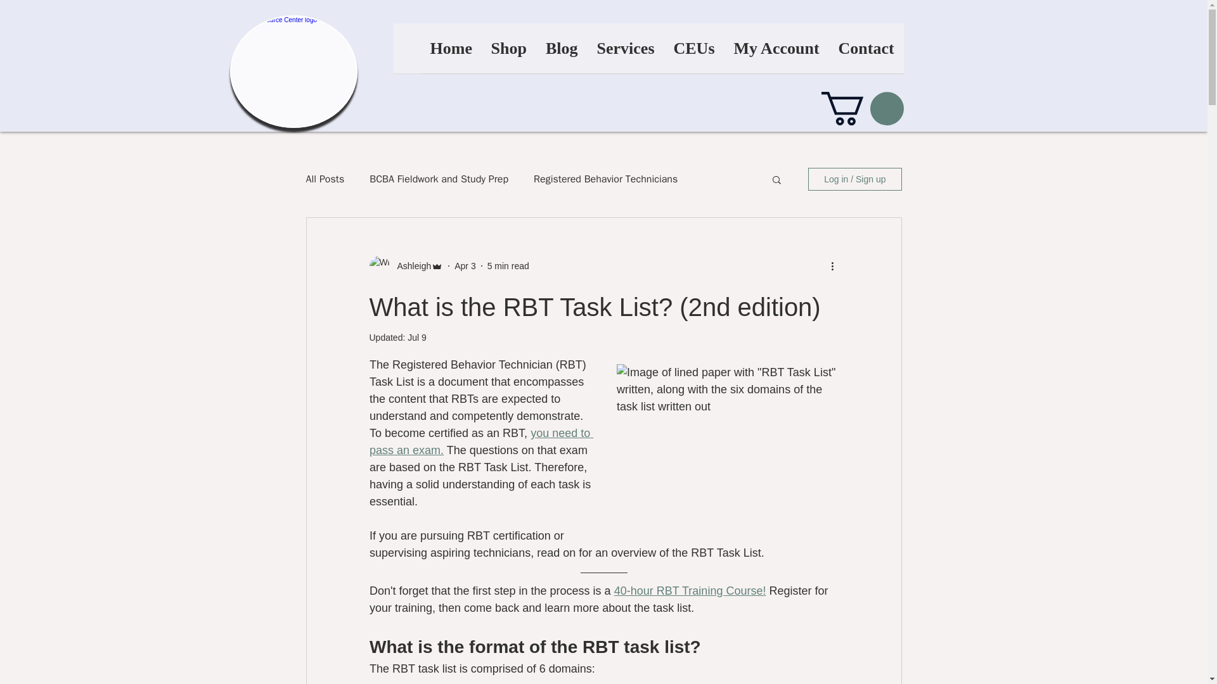  What do you see at coordinates (409, 266) in the screenshot?
I see `Ashleigh` at bounding box center [409, 266].